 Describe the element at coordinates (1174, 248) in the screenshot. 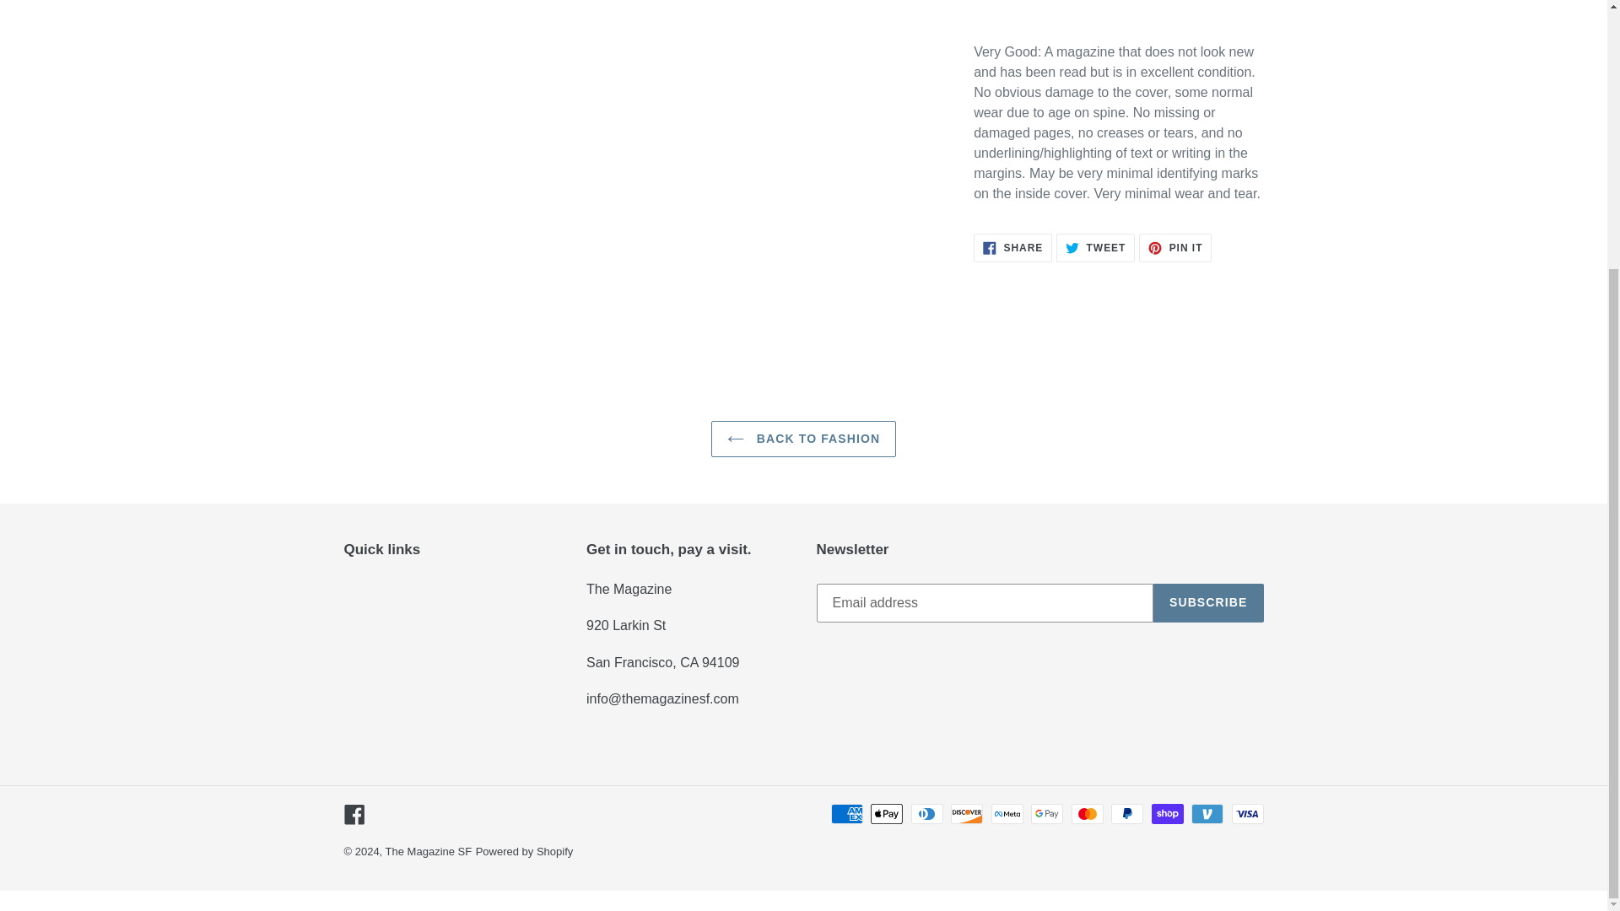

I see `The Magazine SF` at that location.